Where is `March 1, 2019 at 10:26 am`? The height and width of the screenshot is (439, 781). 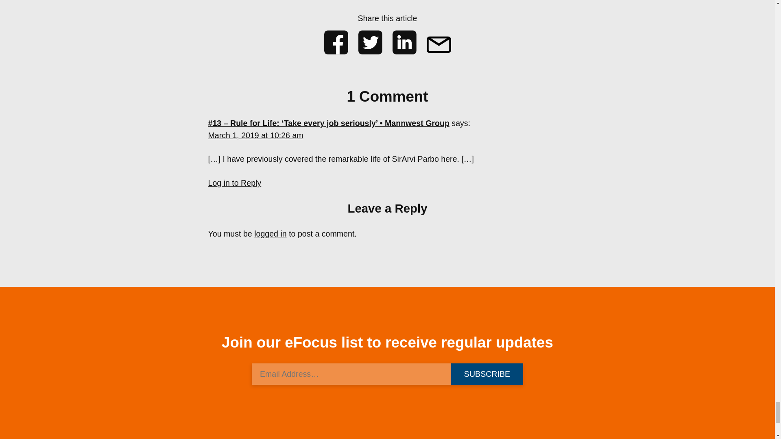 March 1, 2019 at 10:26 am is located at coordinates (256, 135).